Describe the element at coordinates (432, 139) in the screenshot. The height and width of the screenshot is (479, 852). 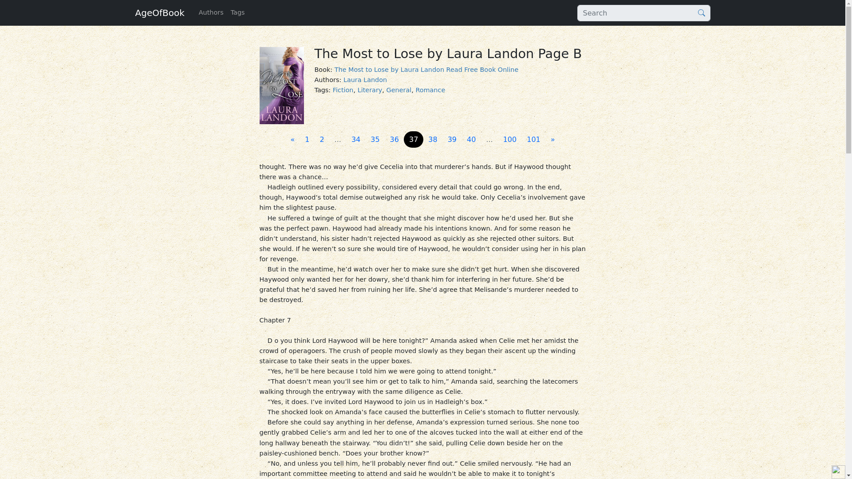
I see `38` at that location.